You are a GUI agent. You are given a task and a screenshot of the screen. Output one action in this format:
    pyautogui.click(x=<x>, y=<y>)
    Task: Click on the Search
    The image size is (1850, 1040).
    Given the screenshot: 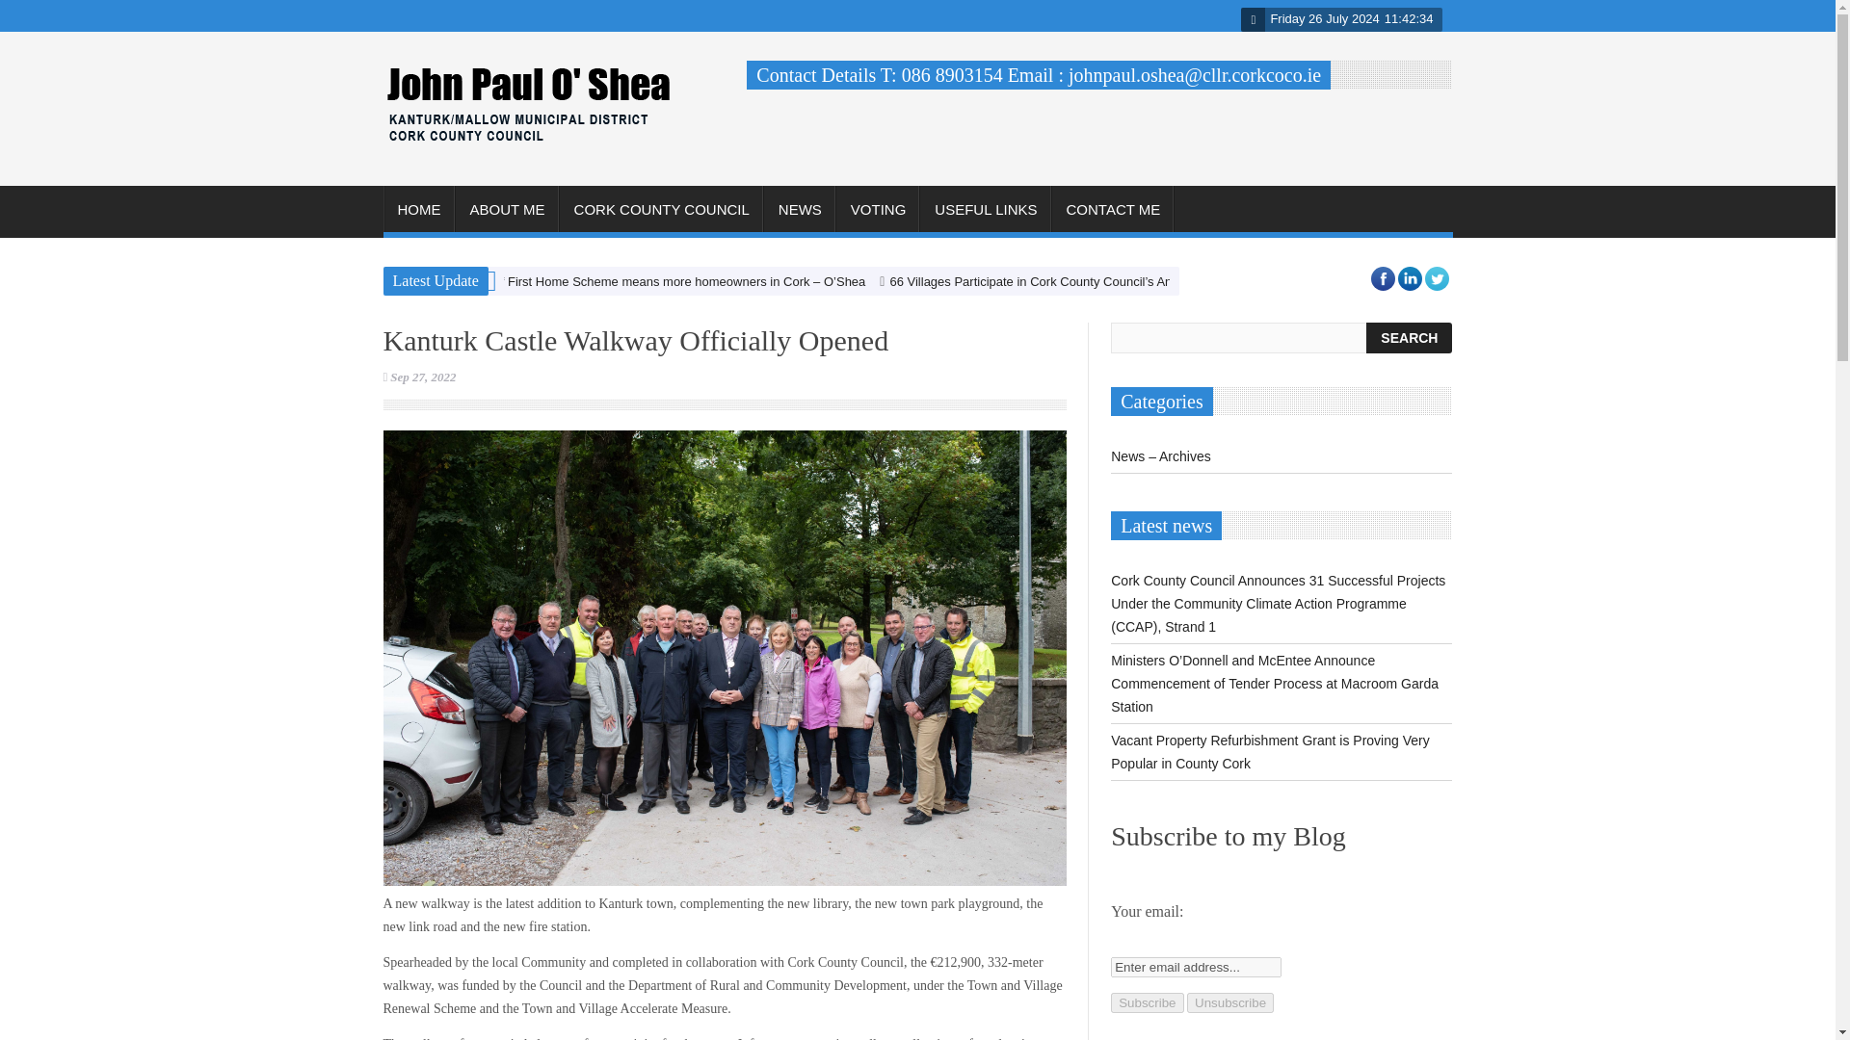 What is the action you would take?
    pyautogui.click(x=1409, y=337)
    